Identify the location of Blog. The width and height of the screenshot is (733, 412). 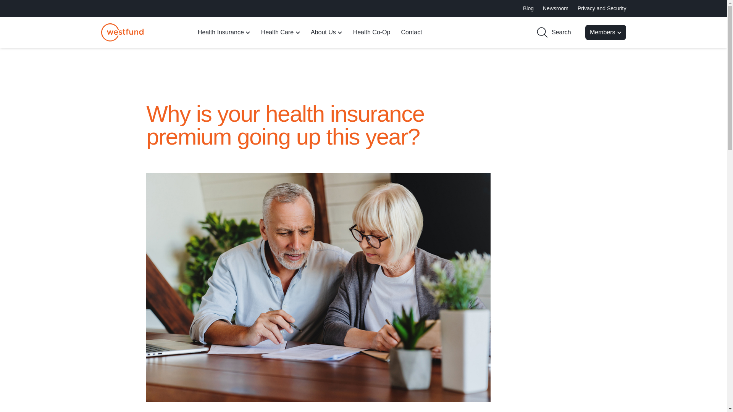
(528, 8).